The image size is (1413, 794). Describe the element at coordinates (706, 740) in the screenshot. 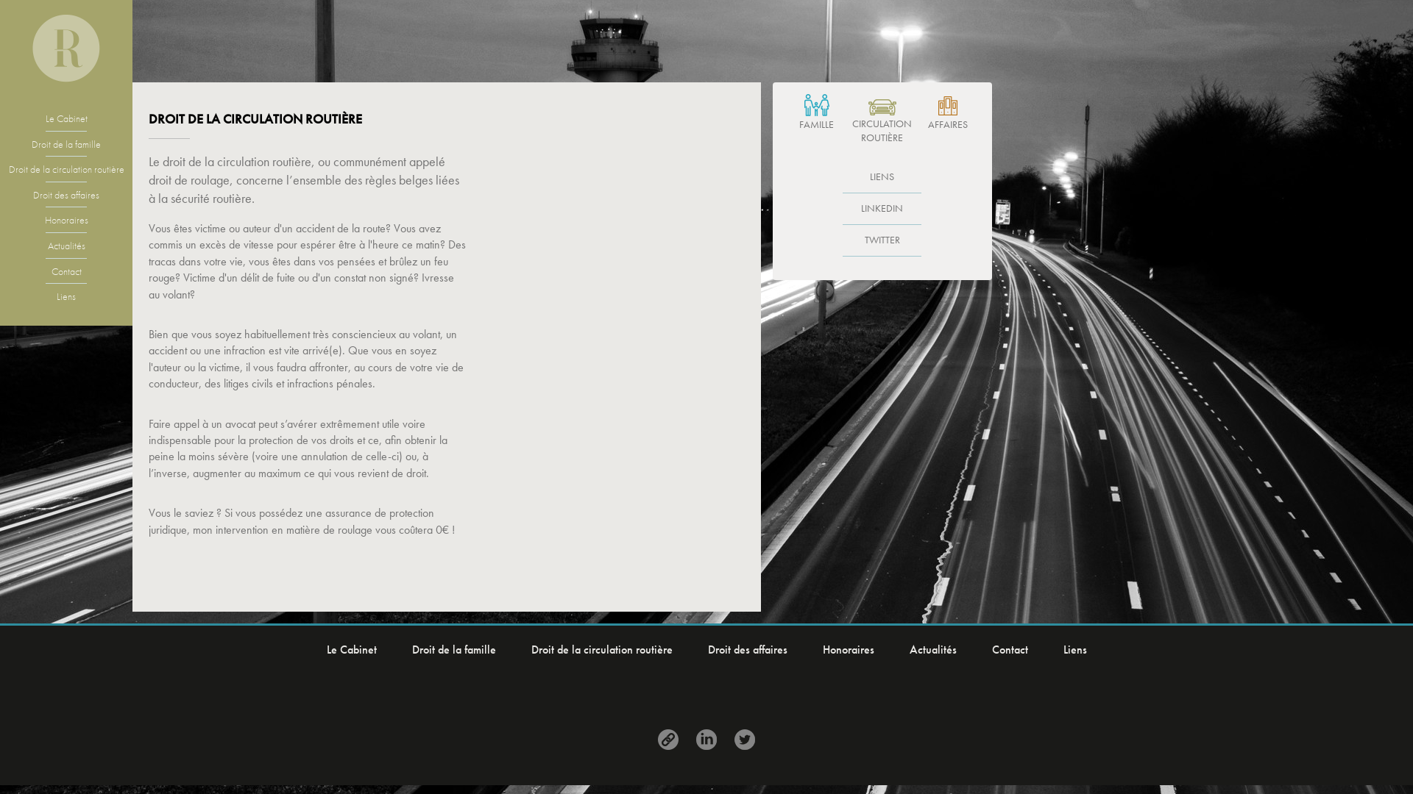

I see `Linkedin` at that location.